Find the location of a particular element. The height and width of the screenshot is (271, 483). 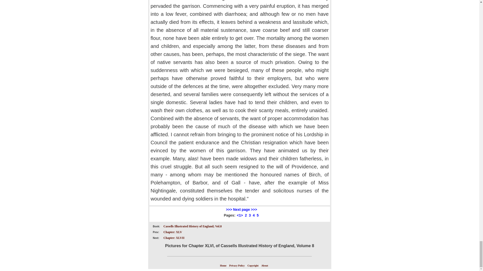

5 is located at coordinates (258, 215).